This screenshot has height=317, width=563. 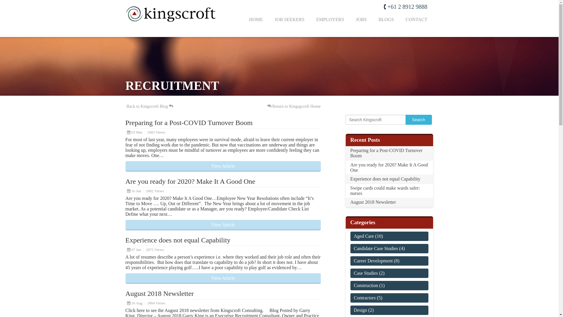 I want to click on BLOGS, so click(x=386, y=20).